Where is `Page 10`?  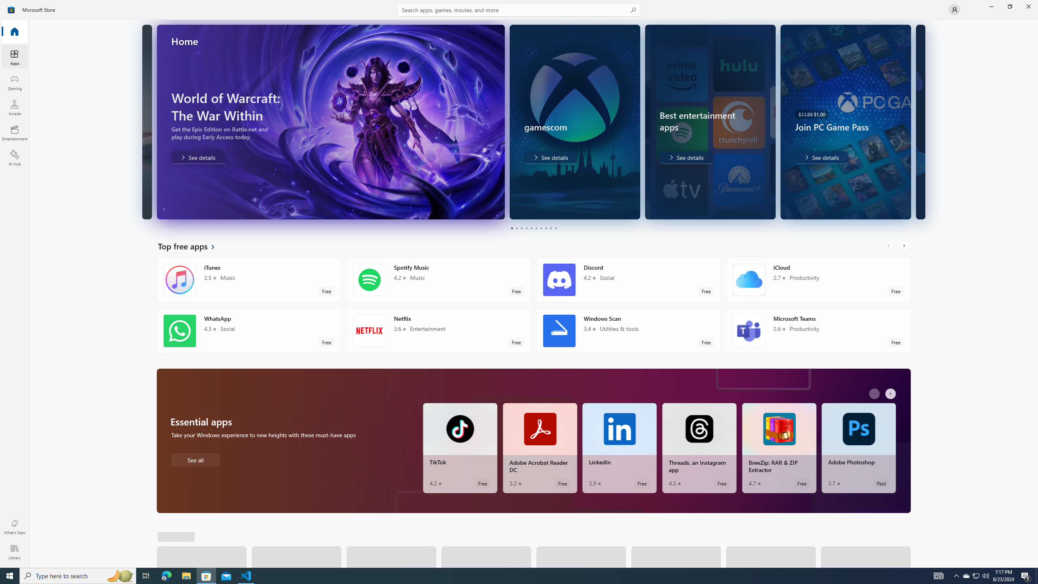
Page 10 is located at coordinates (555, 228).